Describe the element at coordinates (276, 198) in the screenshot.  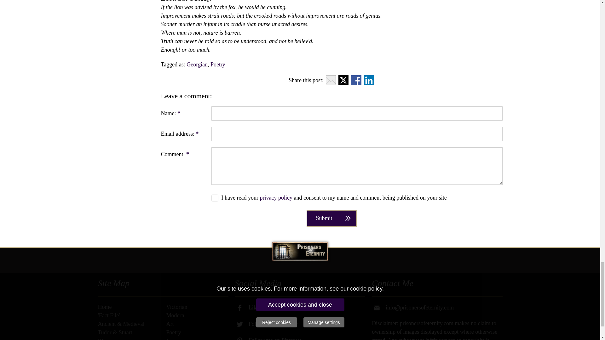
I see `privacy policy` at that location.